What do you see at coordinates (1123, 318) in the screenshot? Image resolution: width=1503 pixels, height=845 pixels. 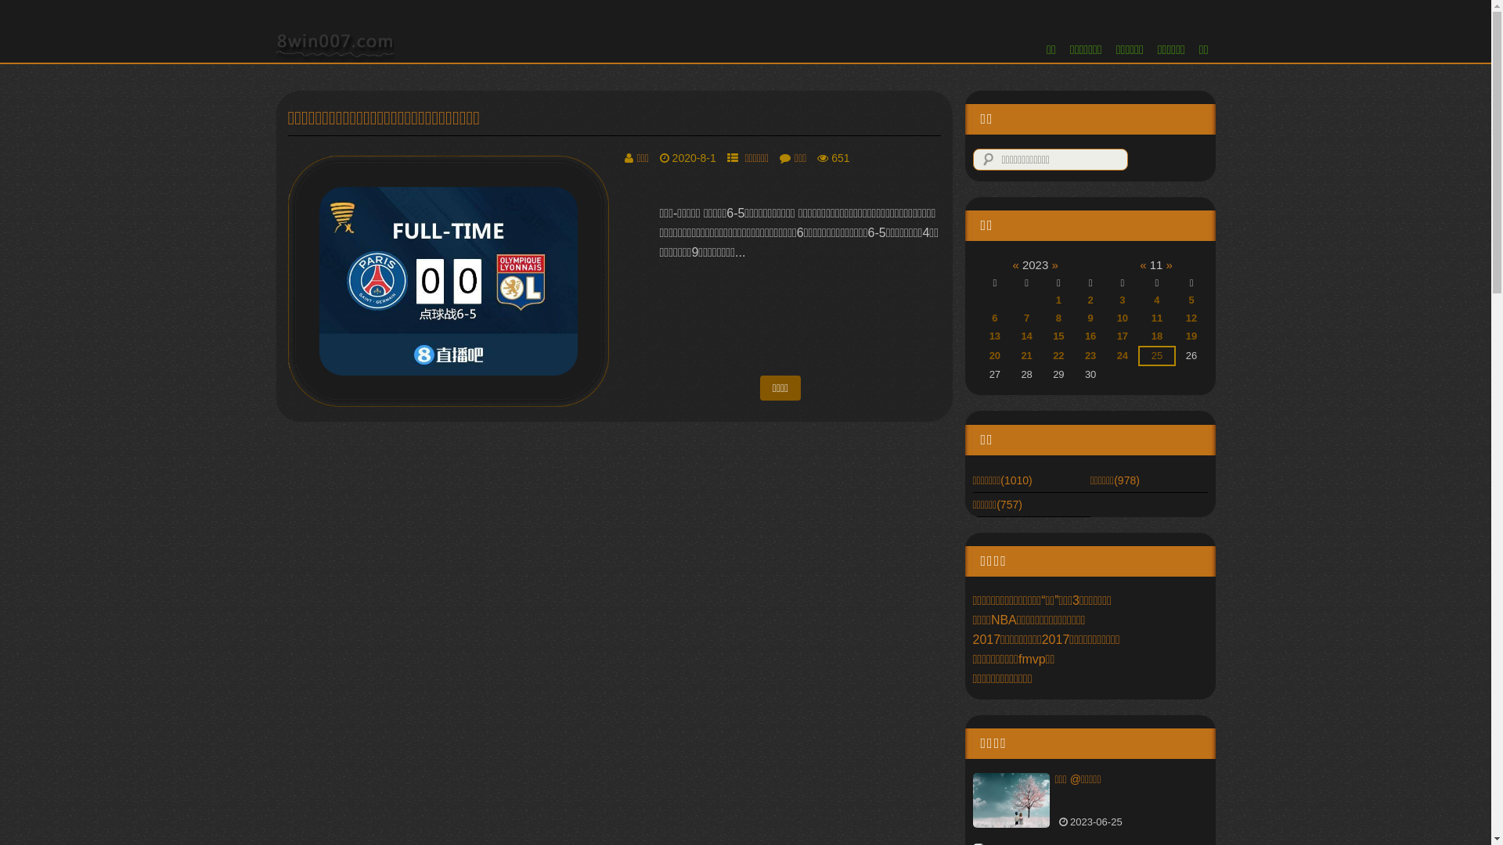 I see `10` at bounding box center [1123, 318].